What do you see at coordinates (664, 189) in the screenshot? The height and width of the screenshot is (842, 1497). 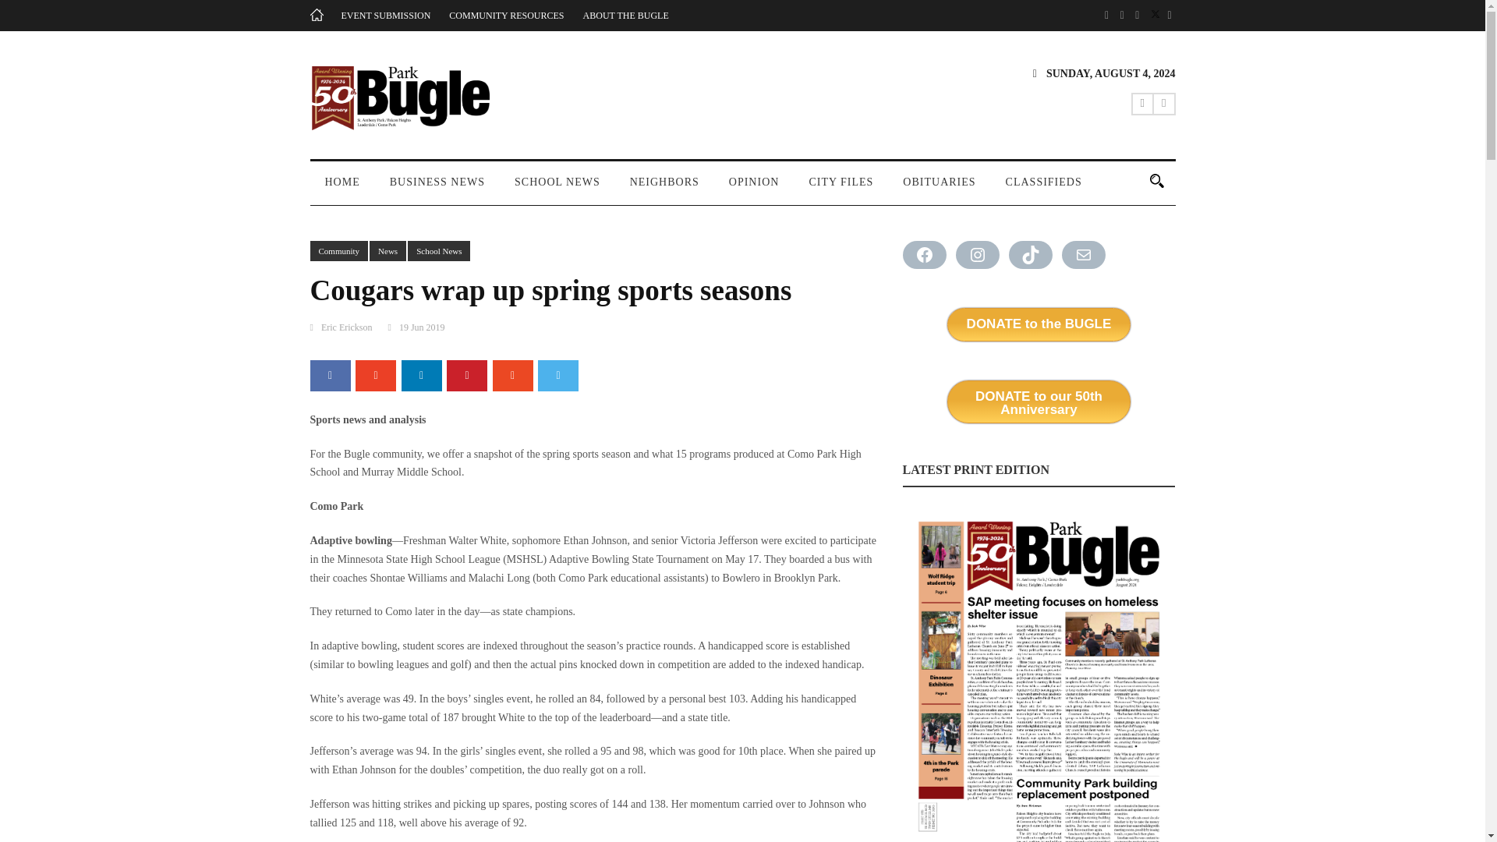 I see `NEIGHBORS` at bounding box center [664, 189].